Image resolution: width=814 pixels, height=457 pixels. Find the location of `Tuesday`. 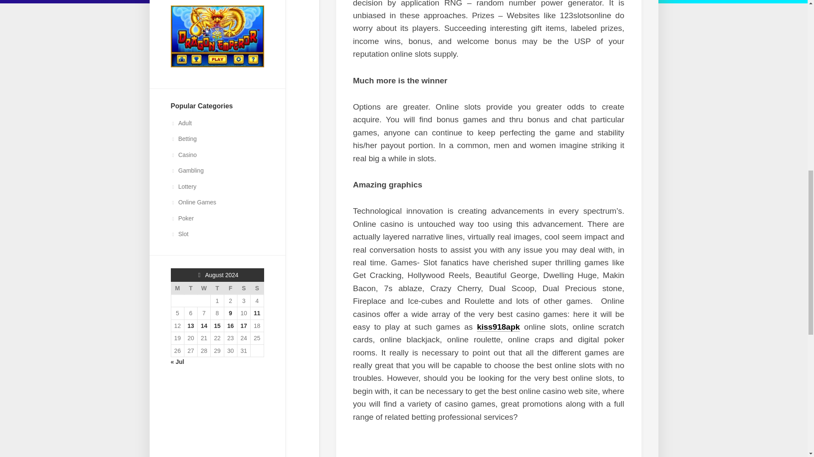

Tuesday is located at coordinates (190, 289).